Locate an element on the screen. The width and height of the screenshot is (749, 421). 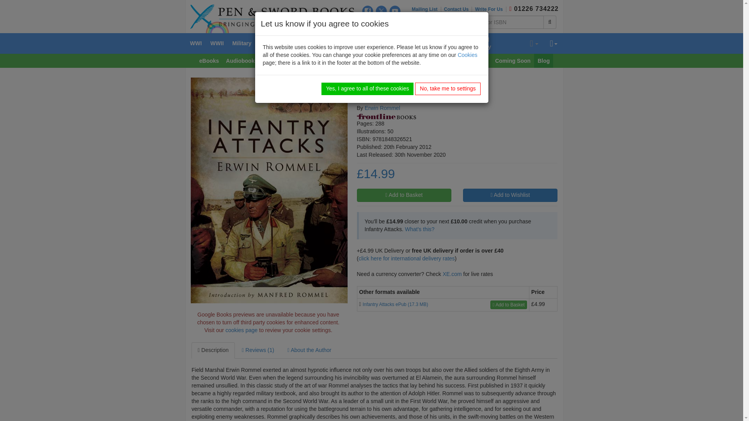
Contact Us is located at coordinates (458, 9).